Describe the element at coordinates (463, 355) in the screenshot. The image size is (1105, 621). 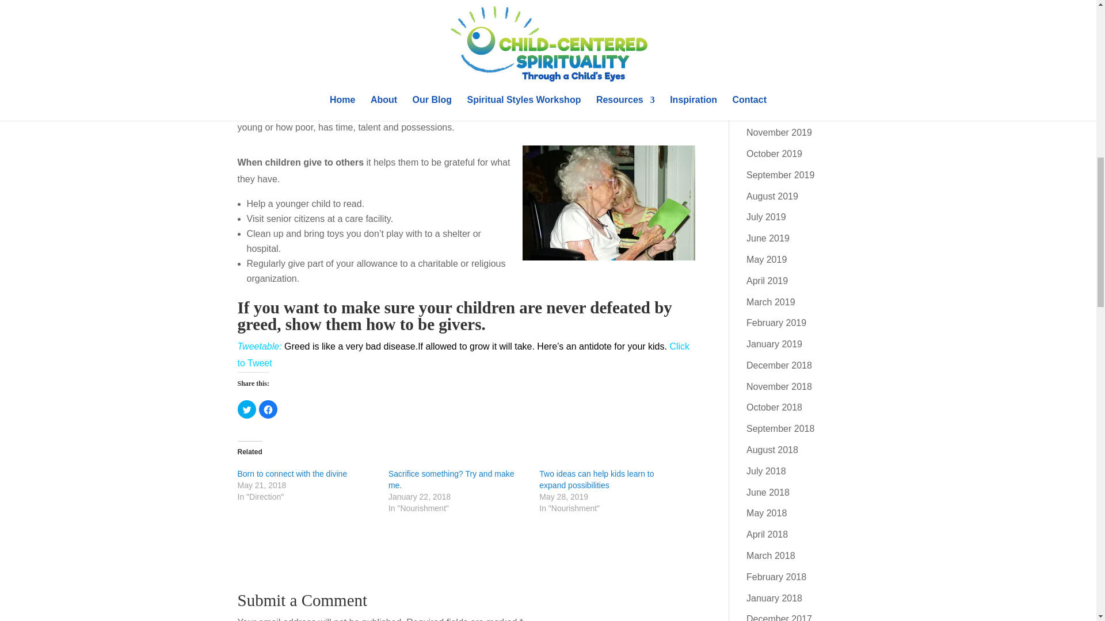
I see `Click to Tweet` at that location.